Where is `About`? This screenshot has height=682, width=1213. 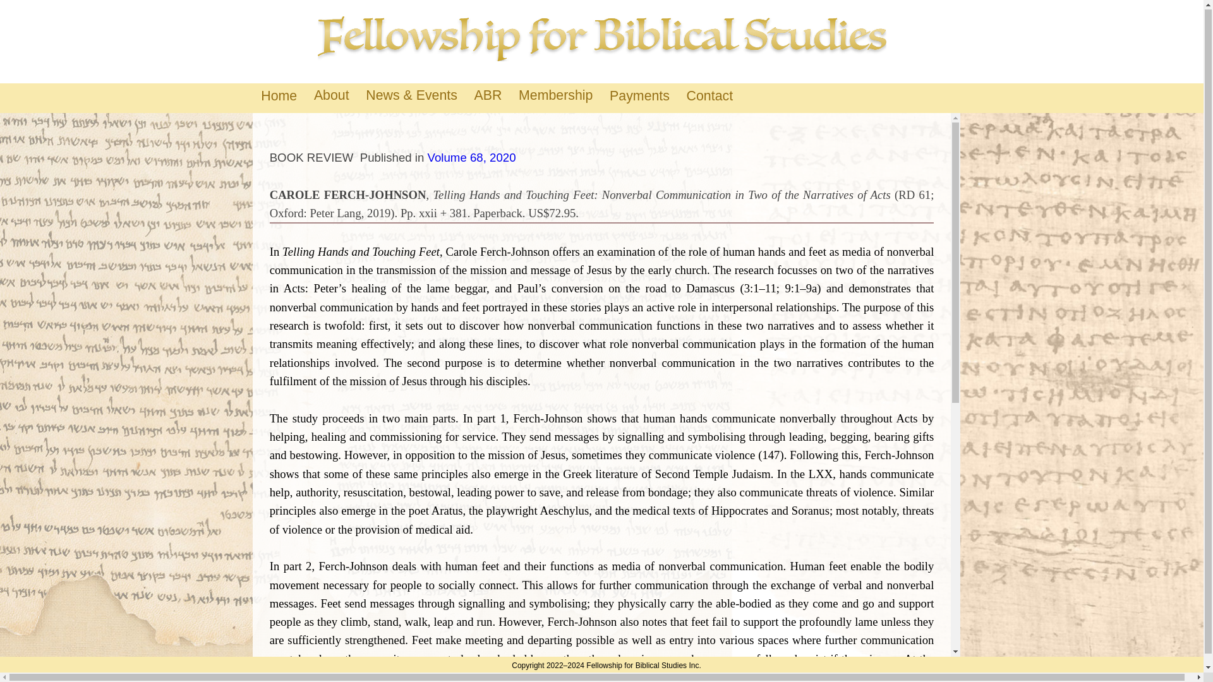 About is located at coordinates (331, 95).